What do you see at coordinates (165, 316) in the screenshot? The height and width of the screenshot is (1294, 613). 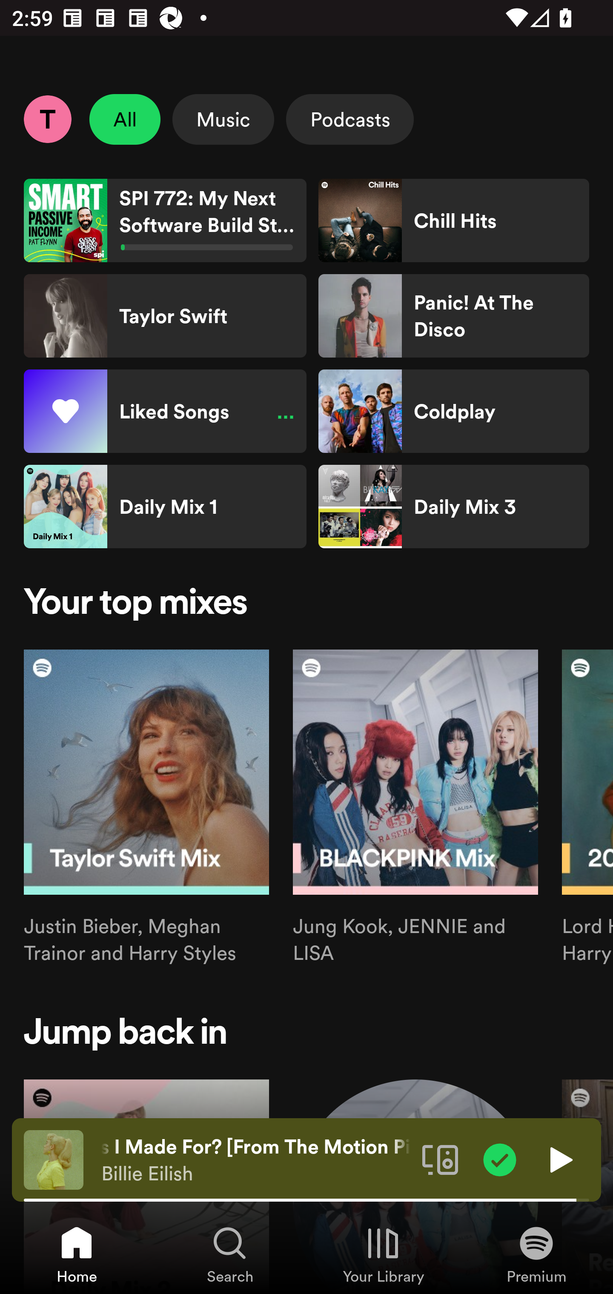 I see `Taylor Swift Shortcut Taylor Swift` at bounding box center [165, 316].